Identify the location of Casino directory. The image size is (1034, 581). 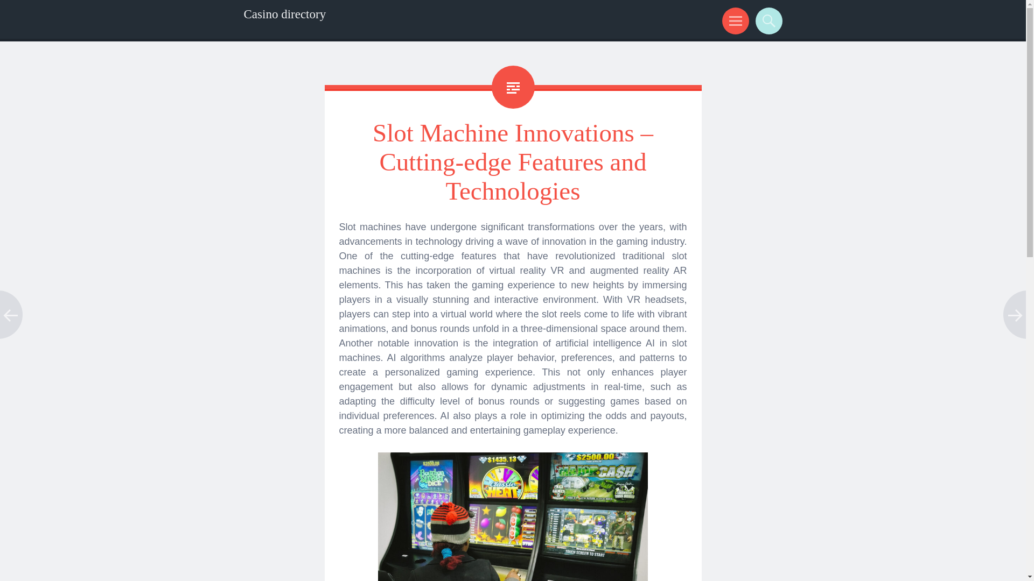
(284, 14).